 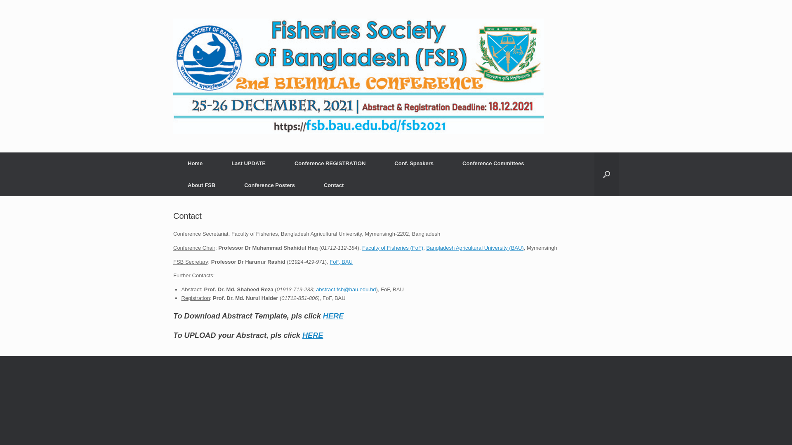 What do you see at coordinates (493, 163) in the screenshot?
I see `Conference Committees` at bounding box center [493, 163].